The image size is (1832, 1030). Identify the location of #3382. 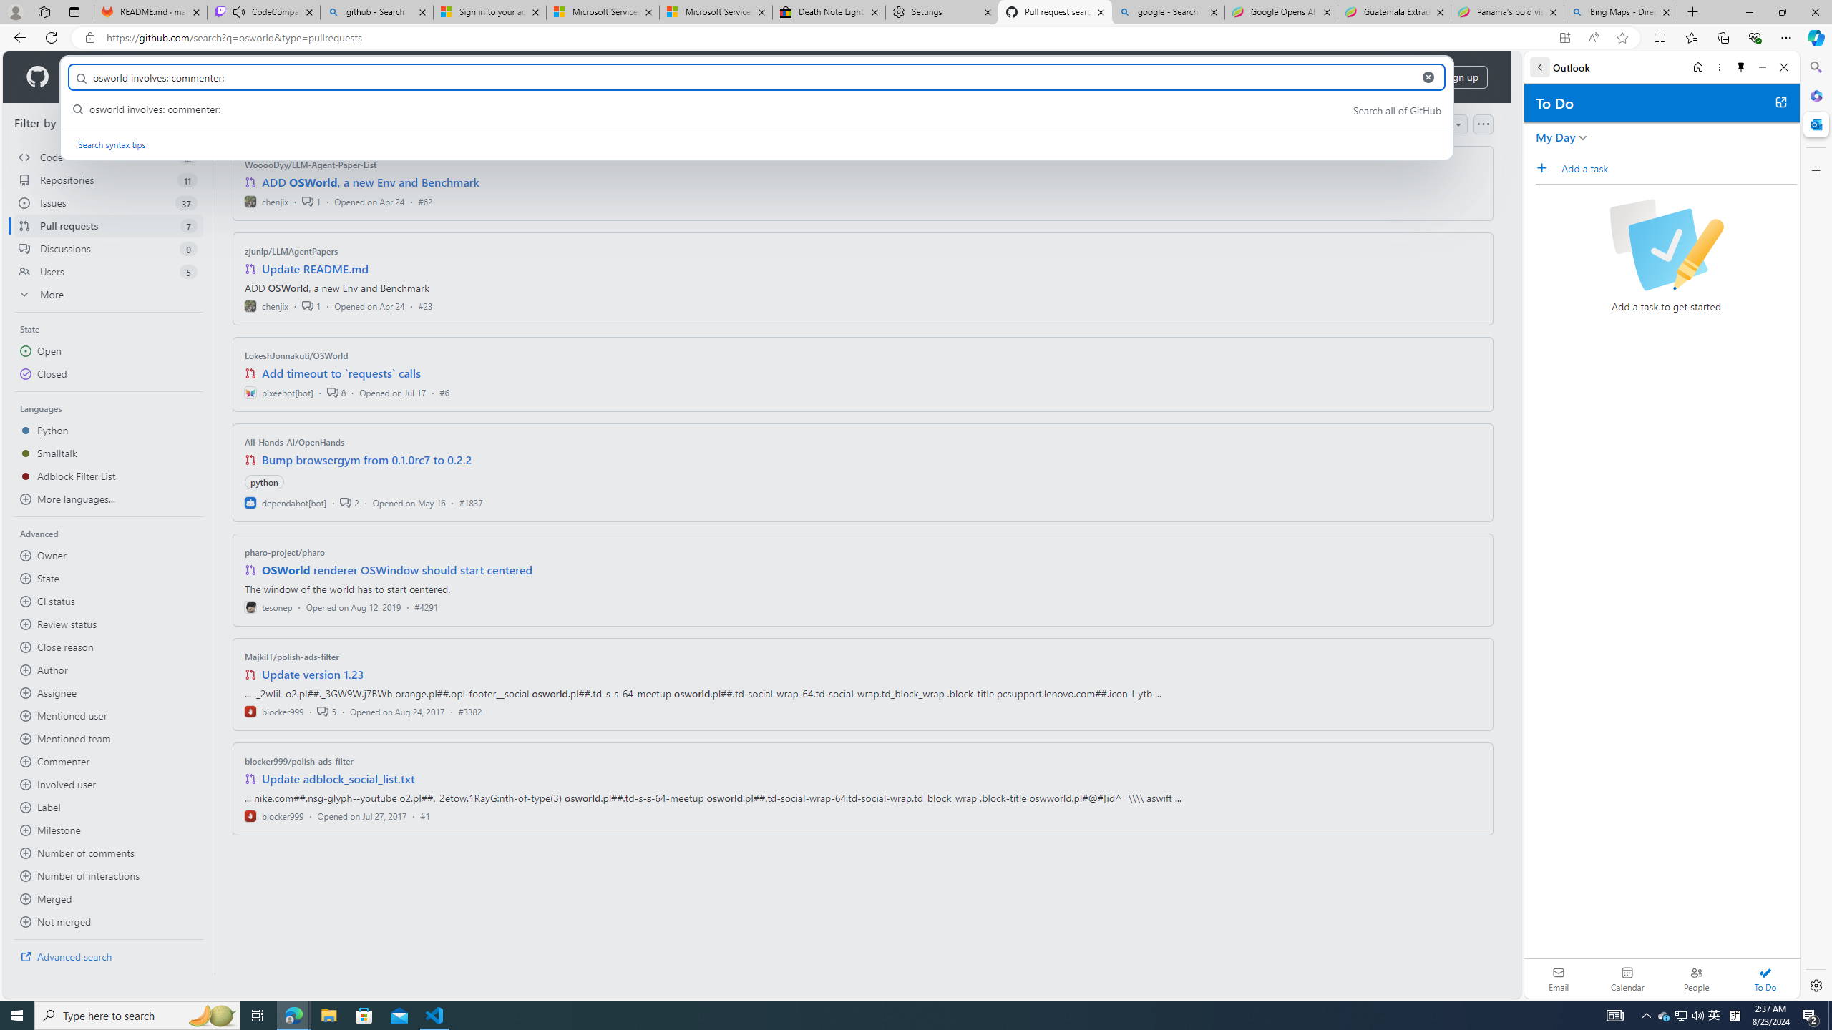
(469, 711).